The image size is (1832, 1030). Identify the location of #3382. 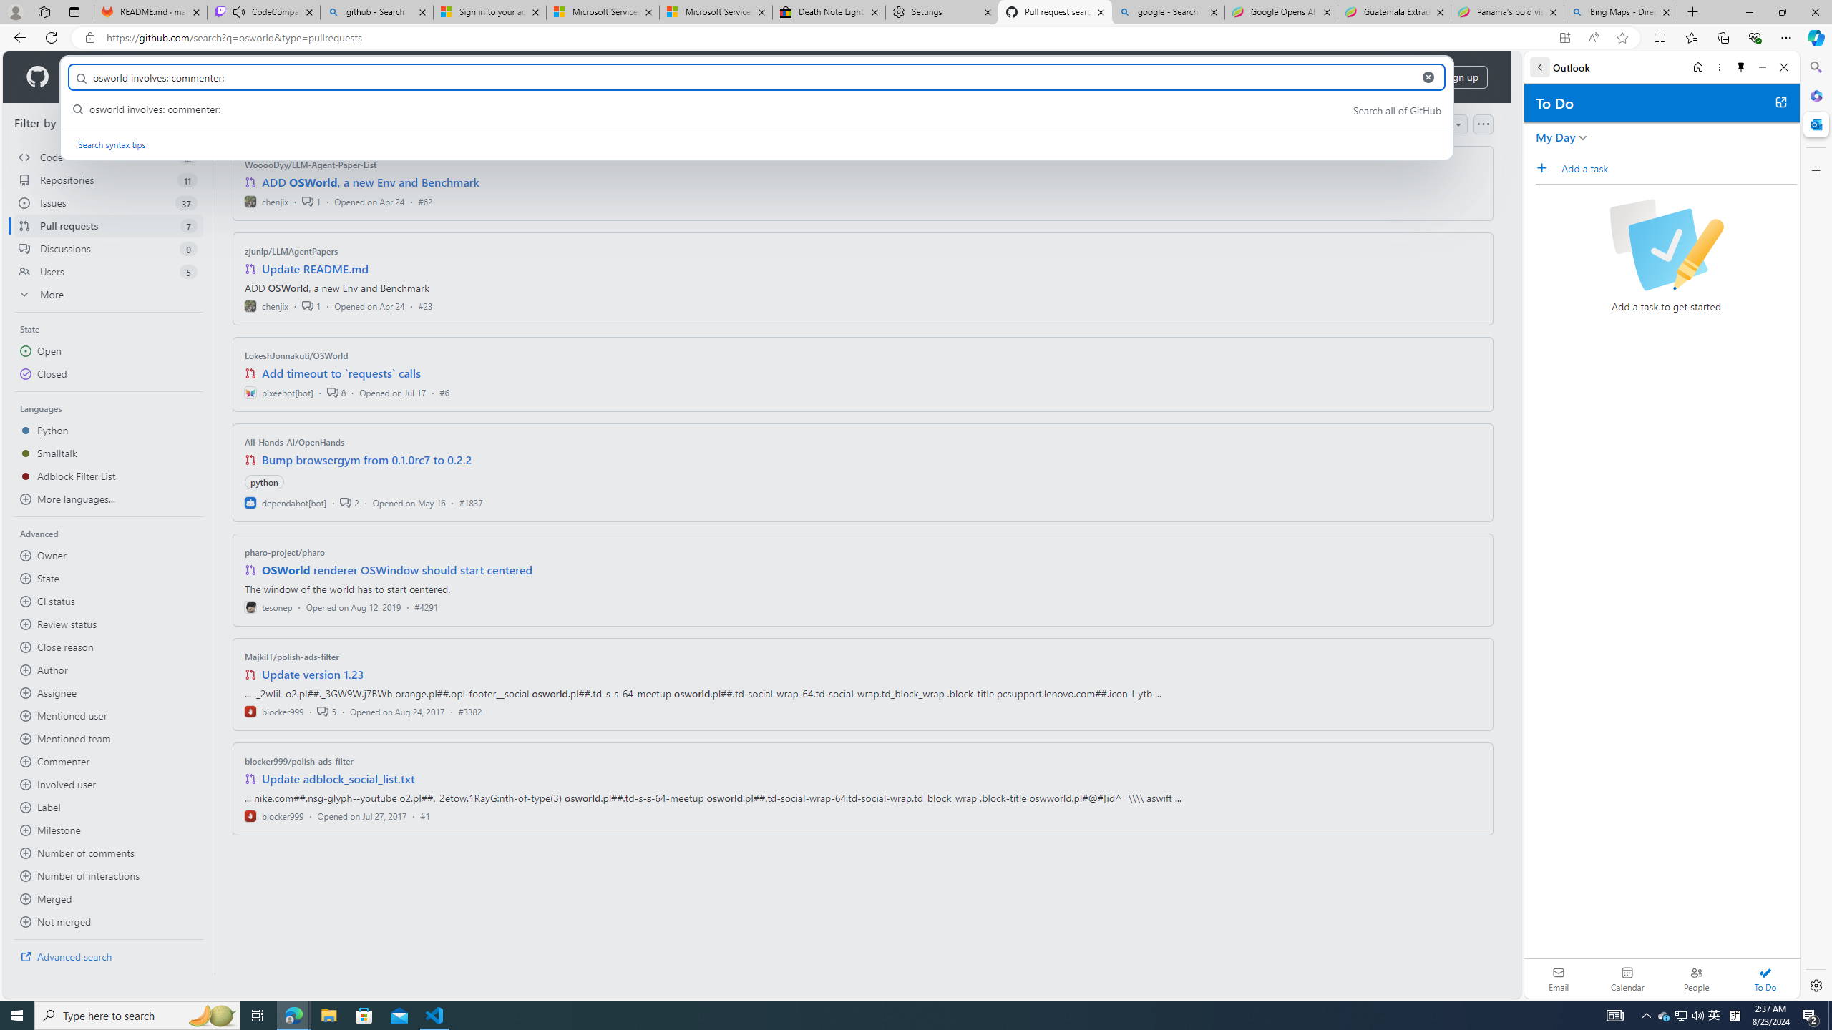
(469, 711).